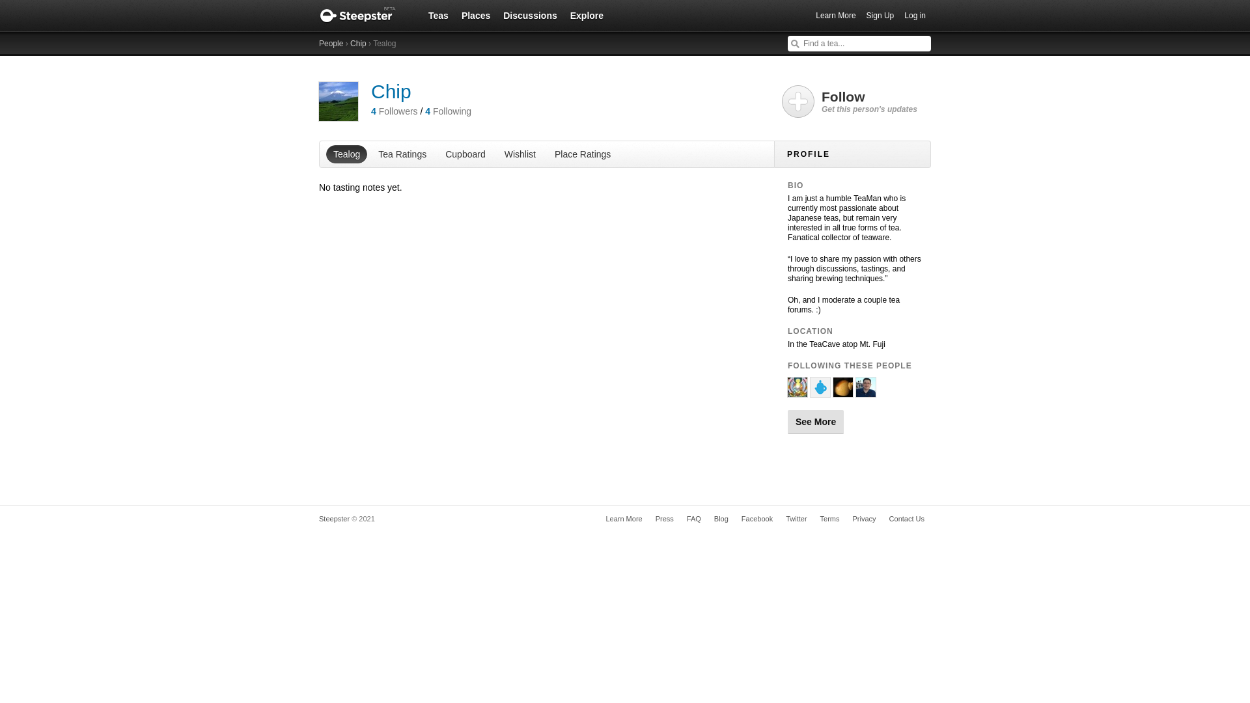 The width and height of the screenshot is (1250, 703). I want to click on Contact Us, so click(906, 518).